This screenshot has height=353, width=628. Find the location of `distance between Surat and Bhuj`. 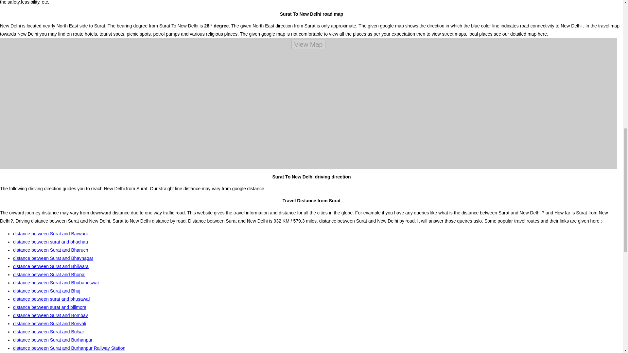

distance between Surat and Bhuj is located at coordinates (46, 291).